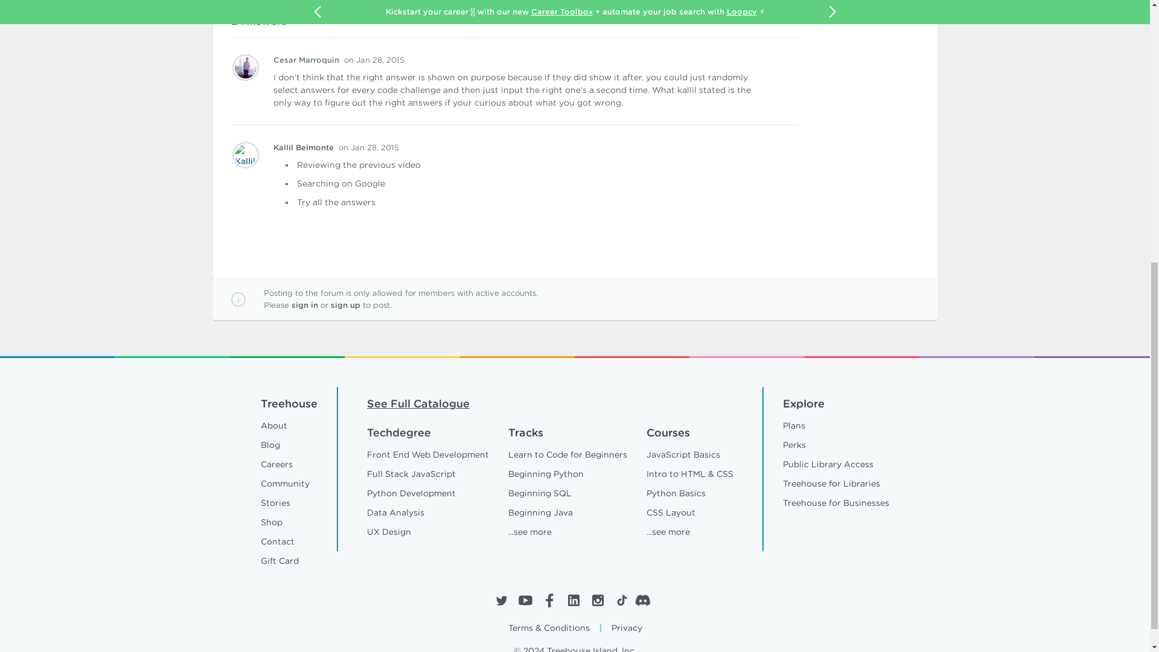 The width and height of the screenshot is (1159, 652). What do you see at coordinates (621, 600) in the screenshot?
I see `TikTok` at bounding box center [621, 600].